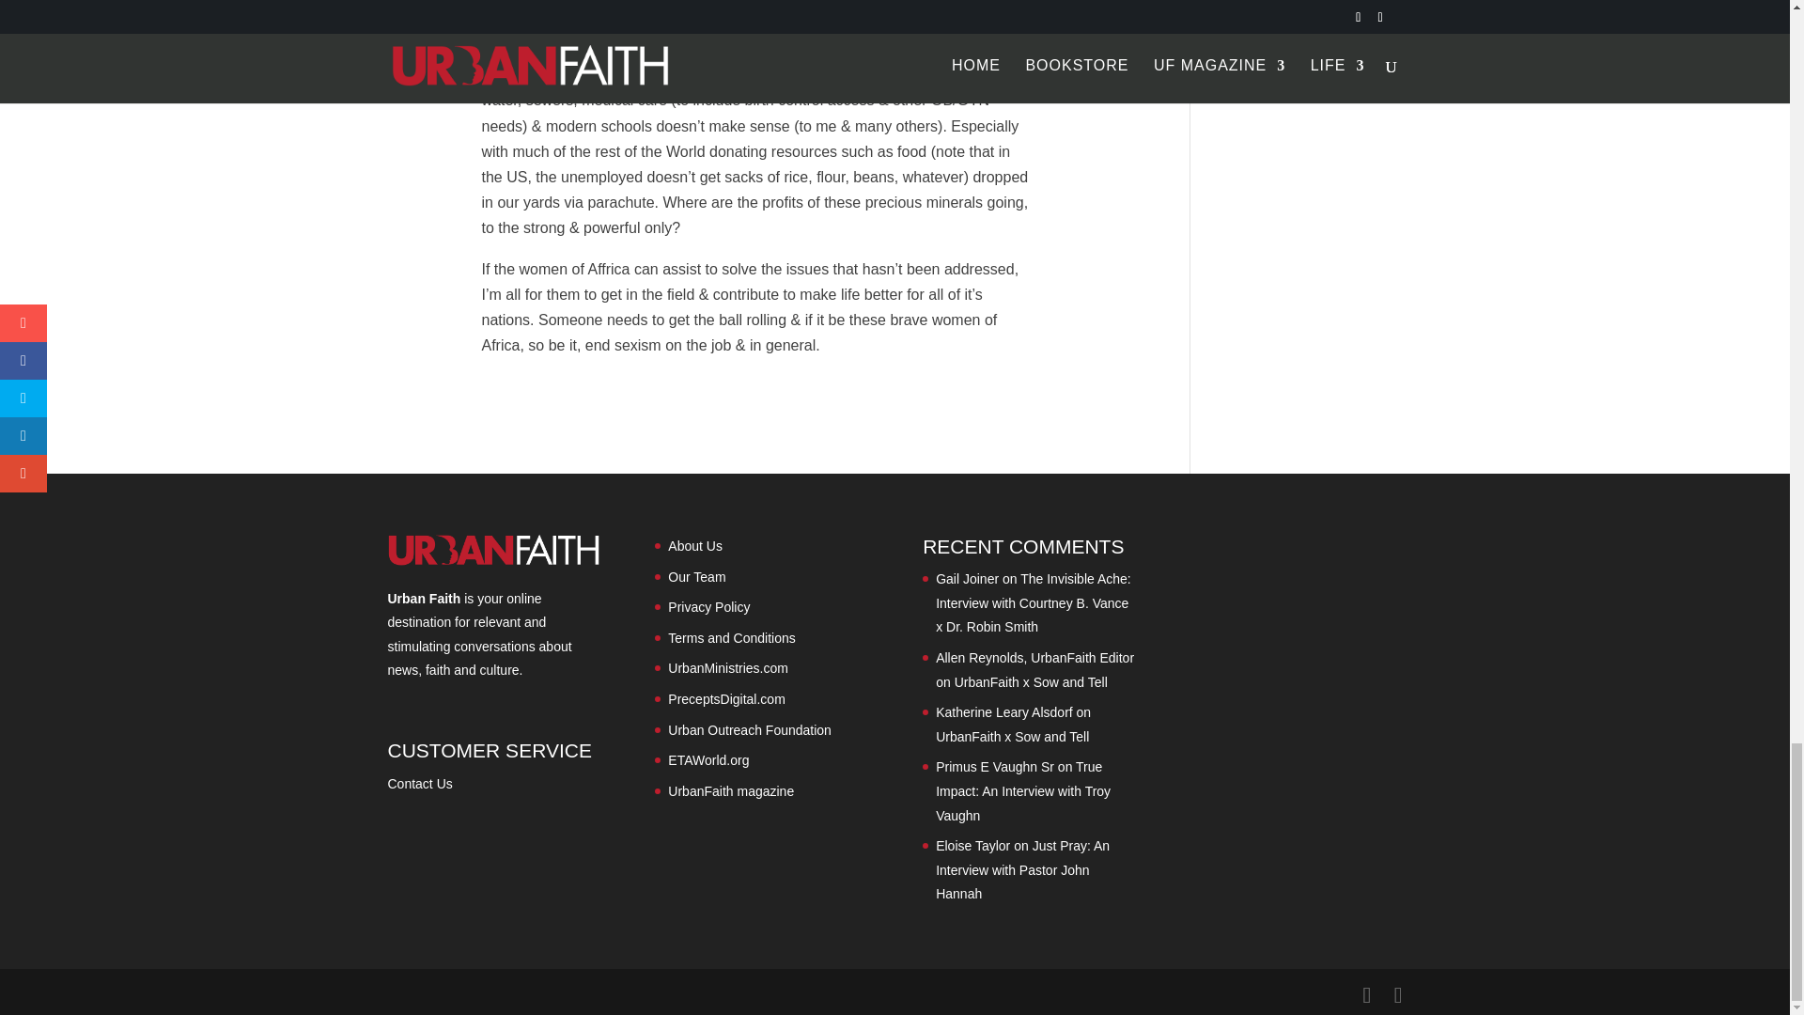 The height and width of the screenshot is (1015, 1804). I want to click on Our Team, so click(695, 577).